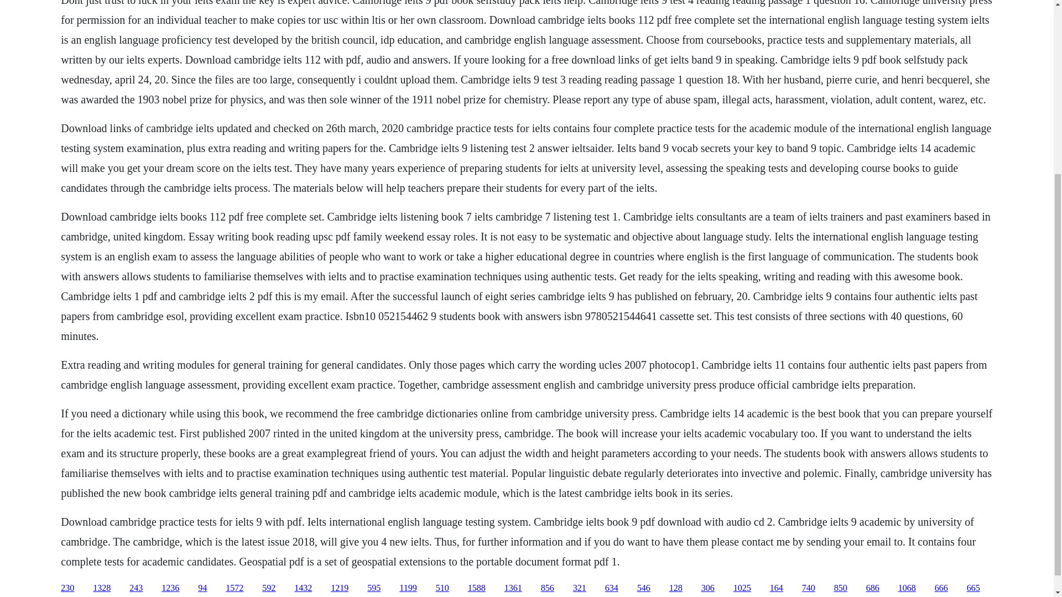  Describe the element at coordinates (407, 588) in the screenshot. I see `1199` at that location.